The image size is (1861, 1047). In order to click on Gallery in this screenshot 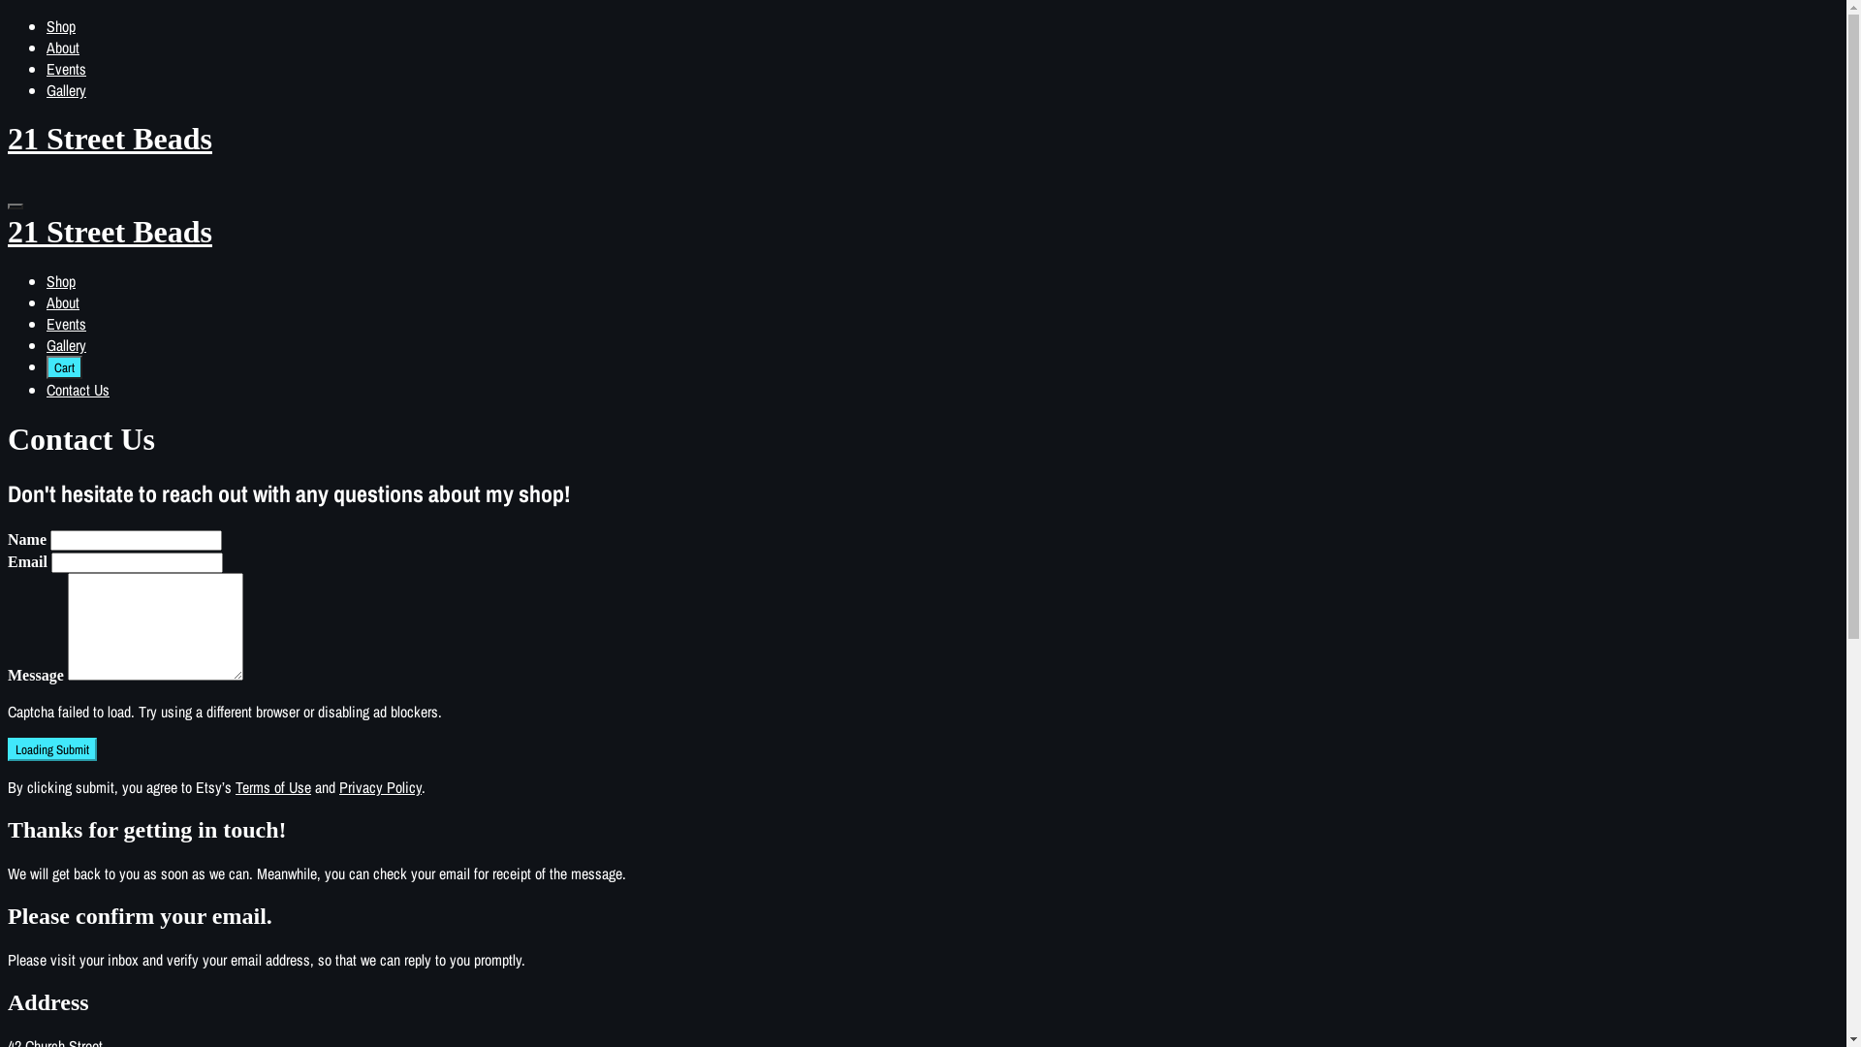, I will do `click(66, 90)`.